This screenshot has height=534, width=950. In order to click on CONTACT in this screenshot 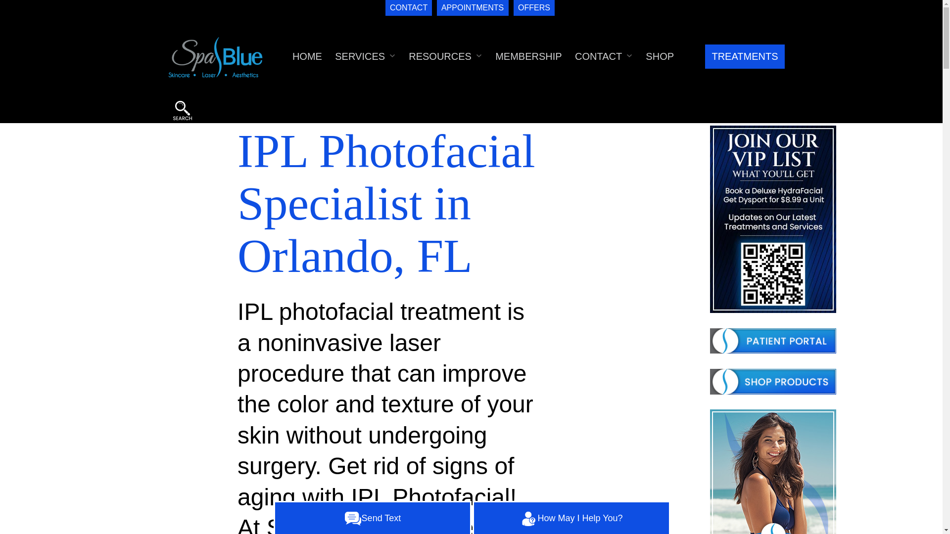, I will do `click(409, 8)`.